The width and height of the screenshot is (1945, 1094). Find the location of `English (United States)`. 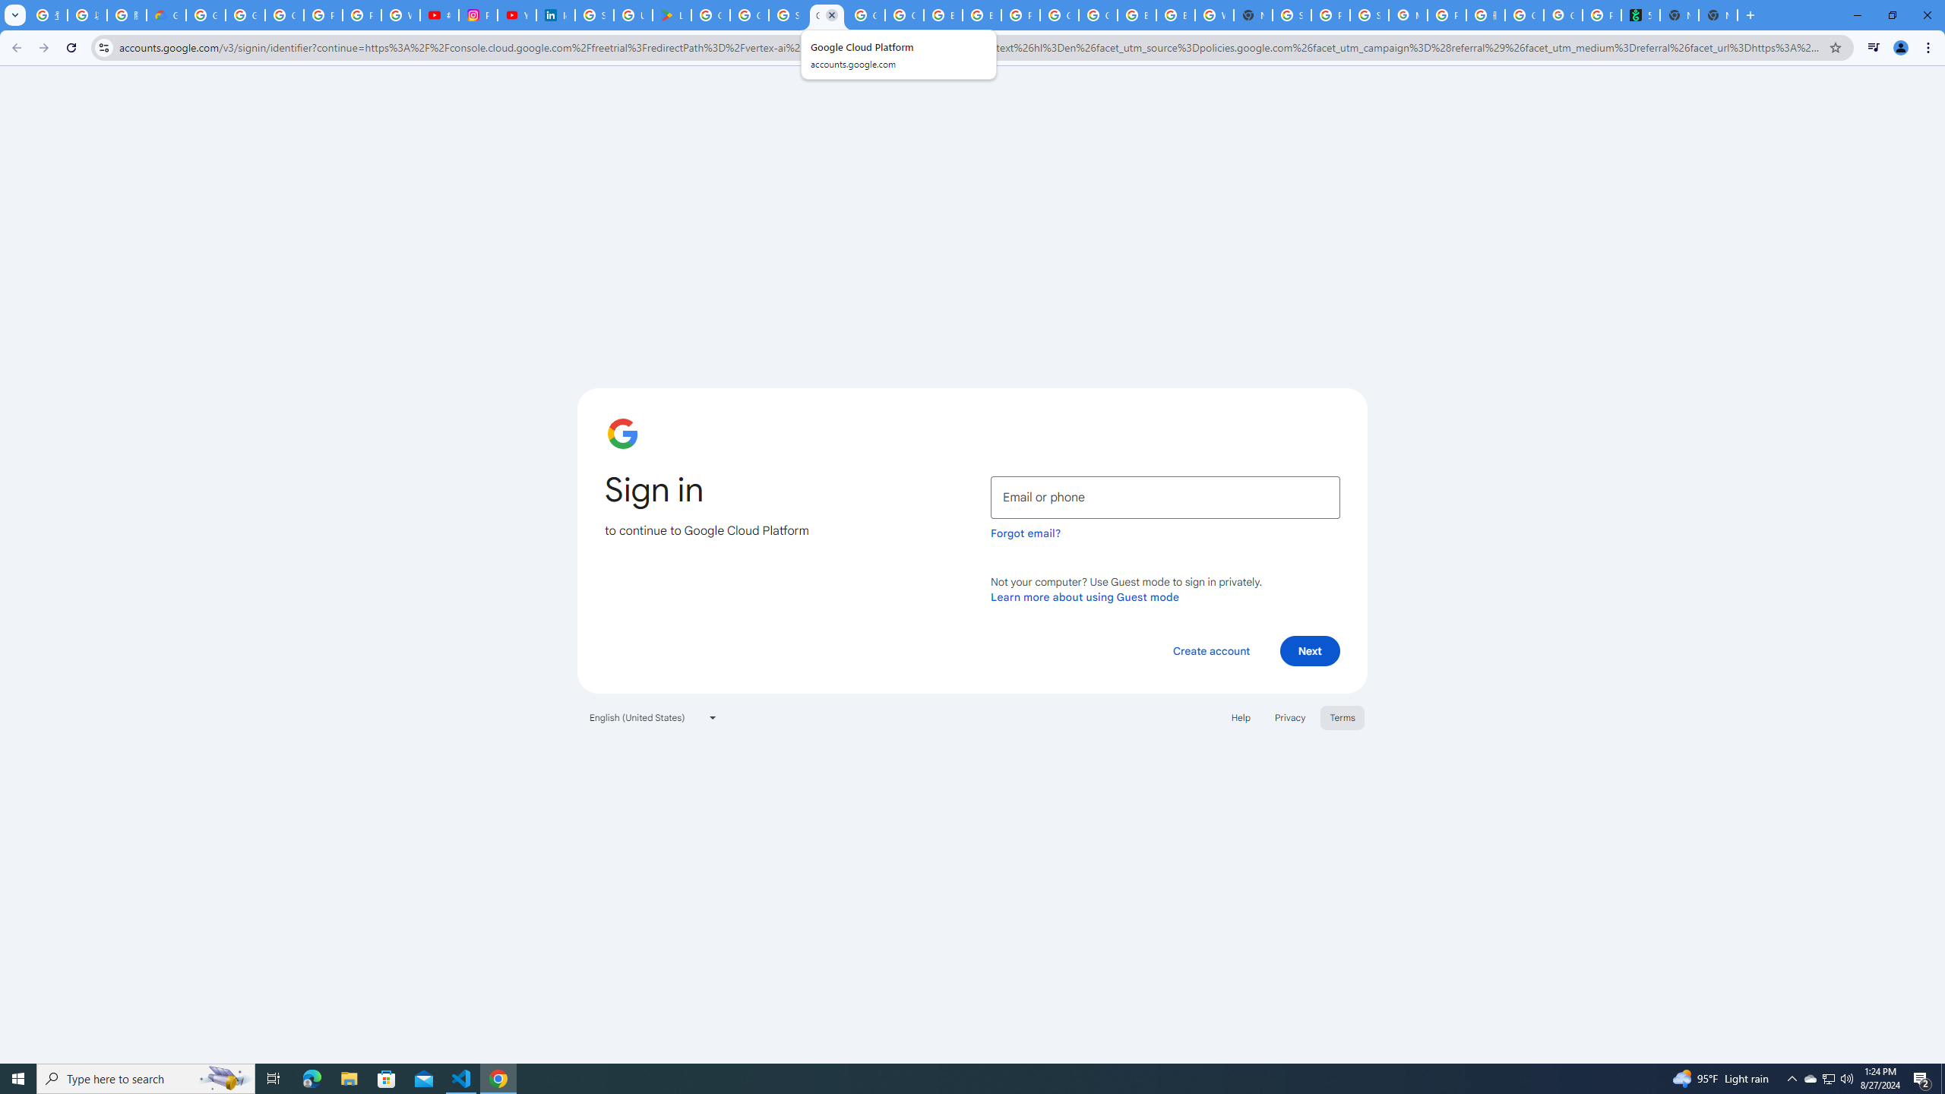

English (United States) is located at coordinates (653, 717).